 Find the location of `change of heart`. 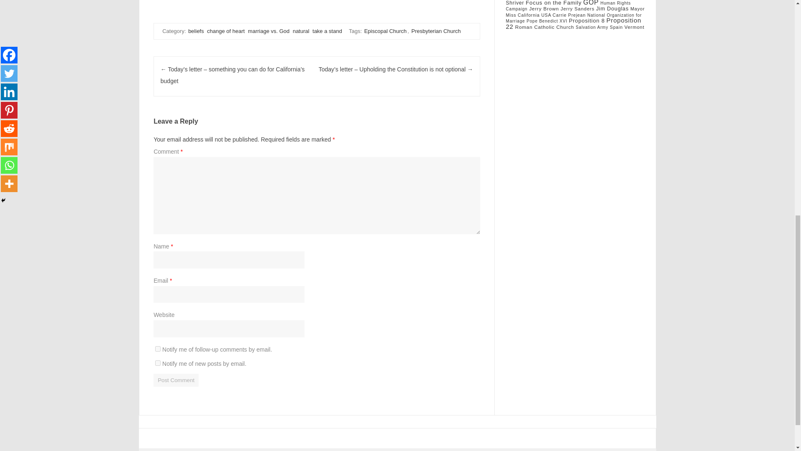

change of heart is located at coordinates (225, 31).